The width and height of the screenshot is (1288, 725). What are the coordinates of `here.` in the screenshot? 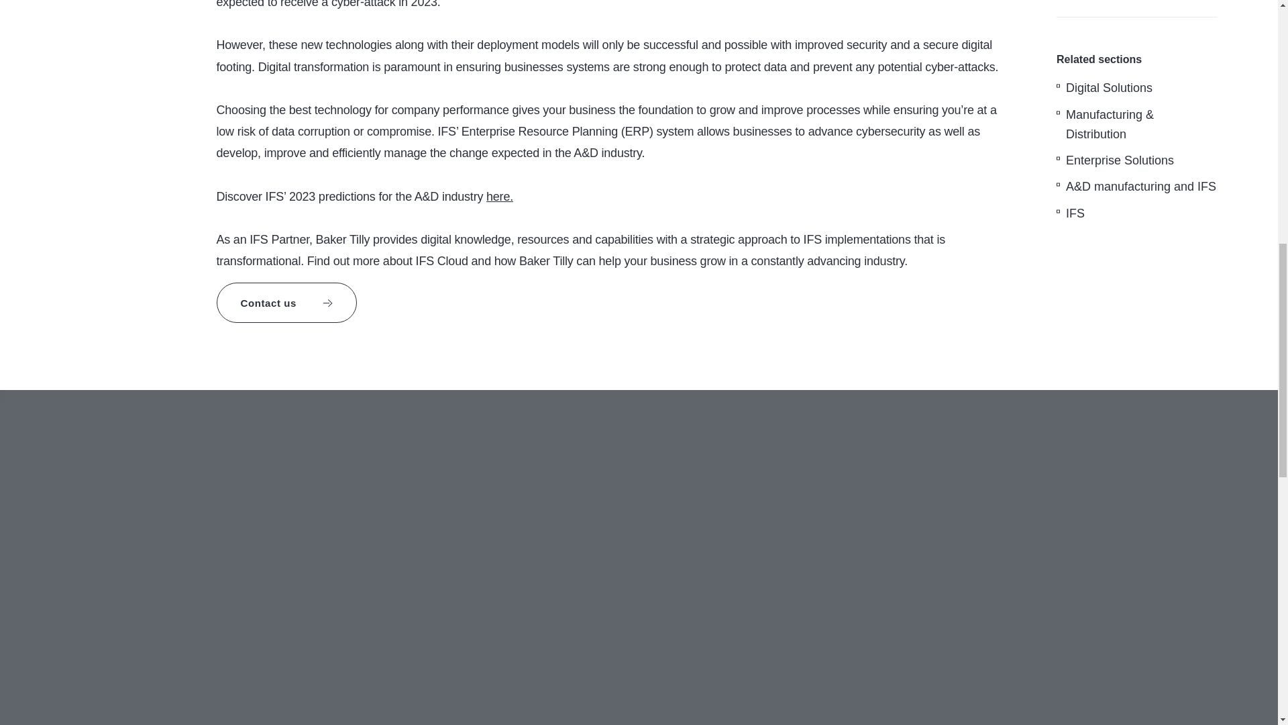 It's located at (499, 196).